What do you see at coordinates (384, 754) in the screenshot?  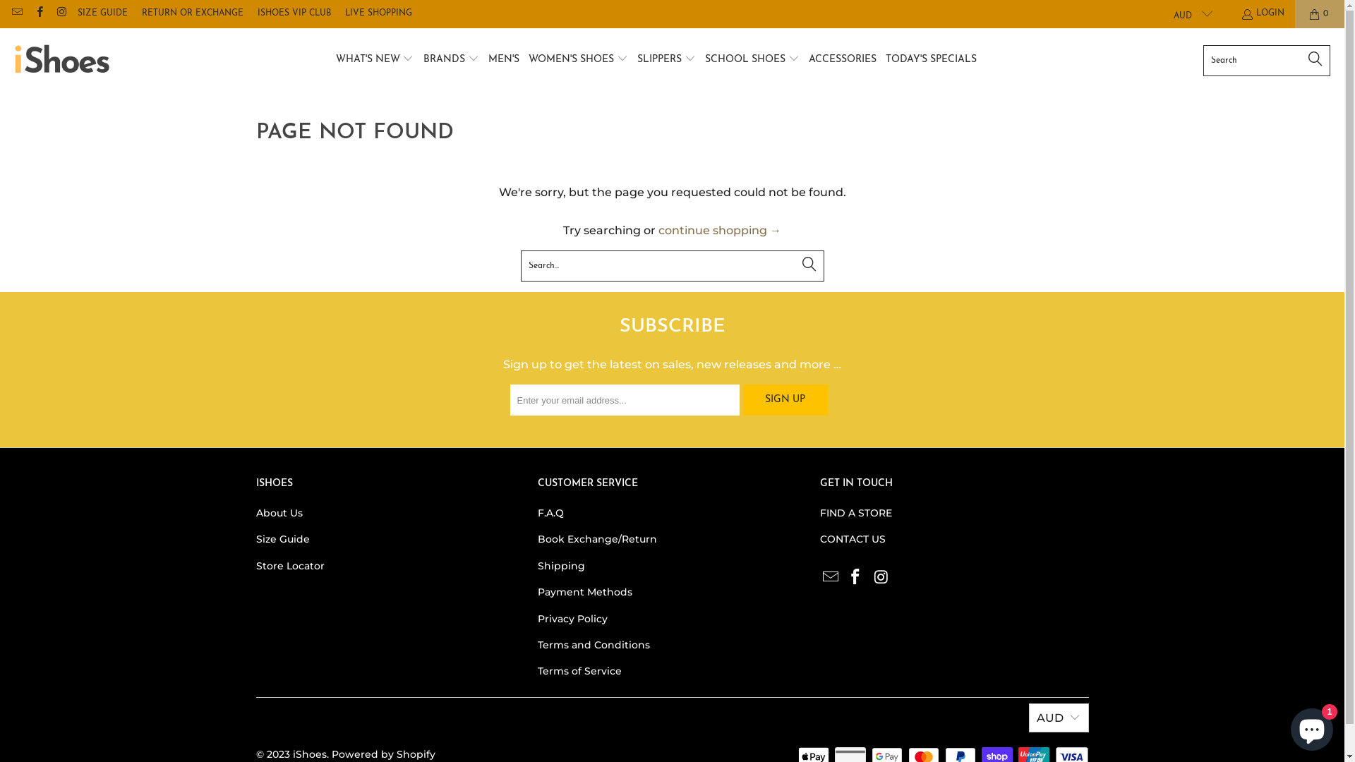 I see `Powered by Shopify` at bounding box center [384, 754].